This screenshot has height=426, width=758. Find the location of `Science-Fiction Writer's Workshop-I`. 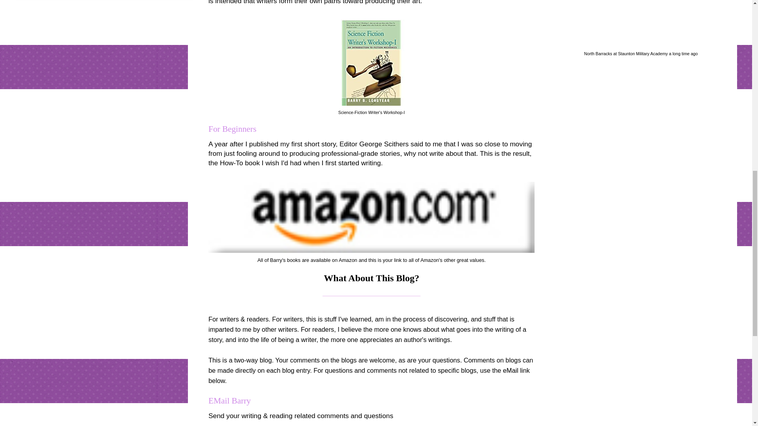

Science-Fiction Writer's Workshop-I is located at coordinates (371, 112).